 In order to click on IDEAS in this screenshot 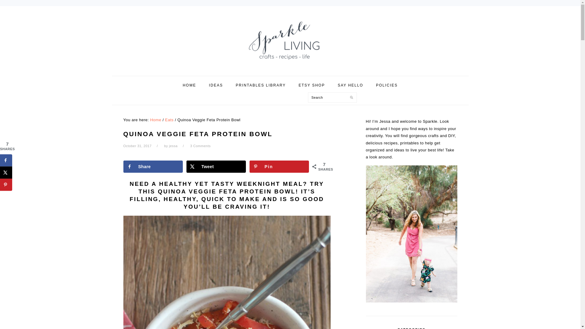, I will do `click(216, 85)`.